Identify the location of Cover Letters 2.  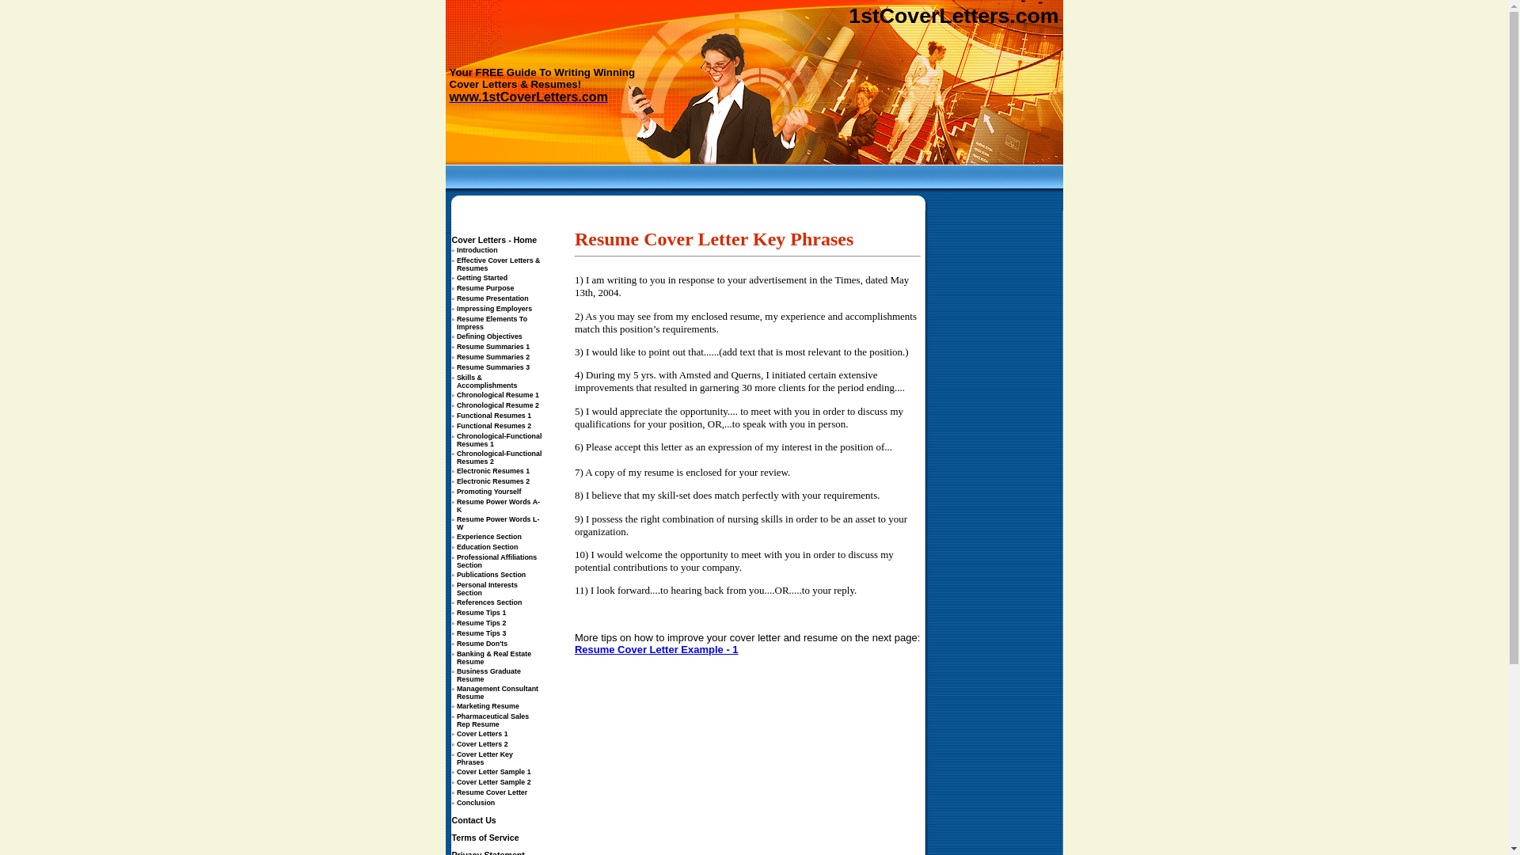
(483, 743).